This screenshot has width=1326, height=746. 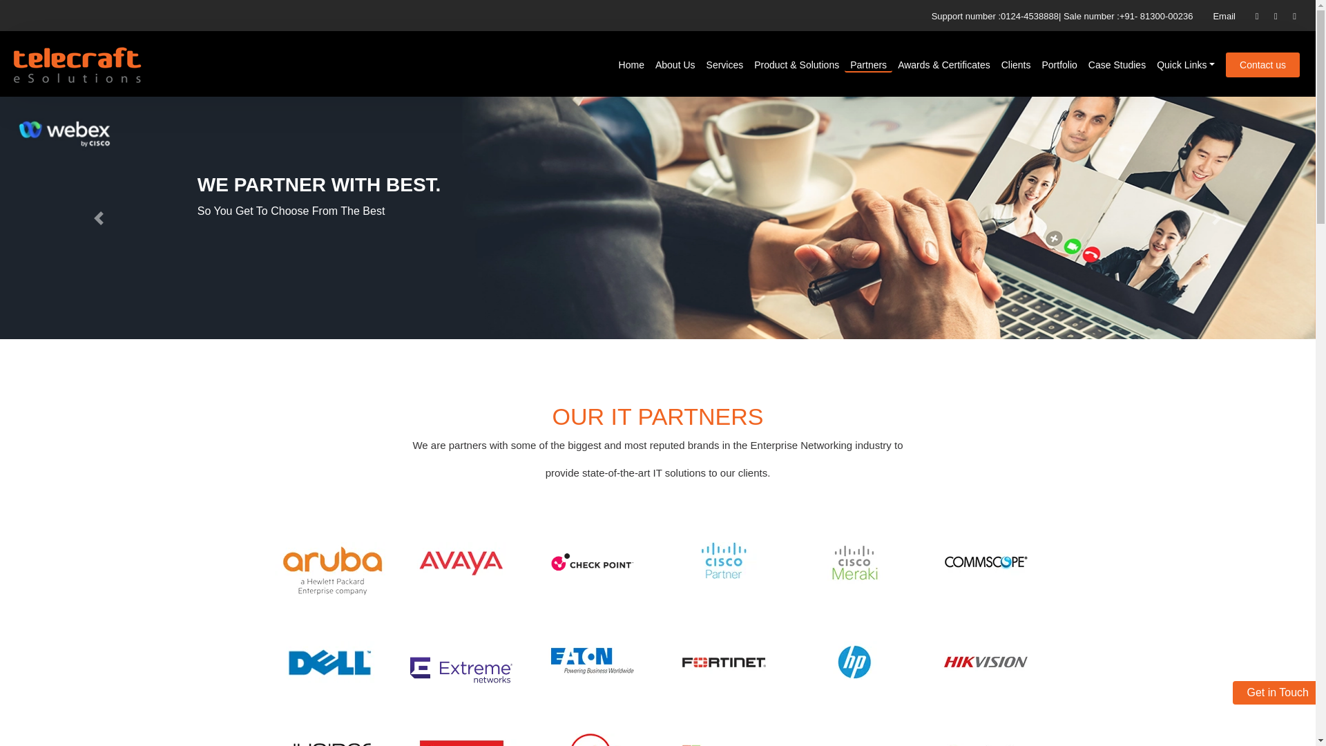 What do you see at coordinates (1262, 65) in the screenshot?
I see `Contact us` at bounding box center [1262, 65].